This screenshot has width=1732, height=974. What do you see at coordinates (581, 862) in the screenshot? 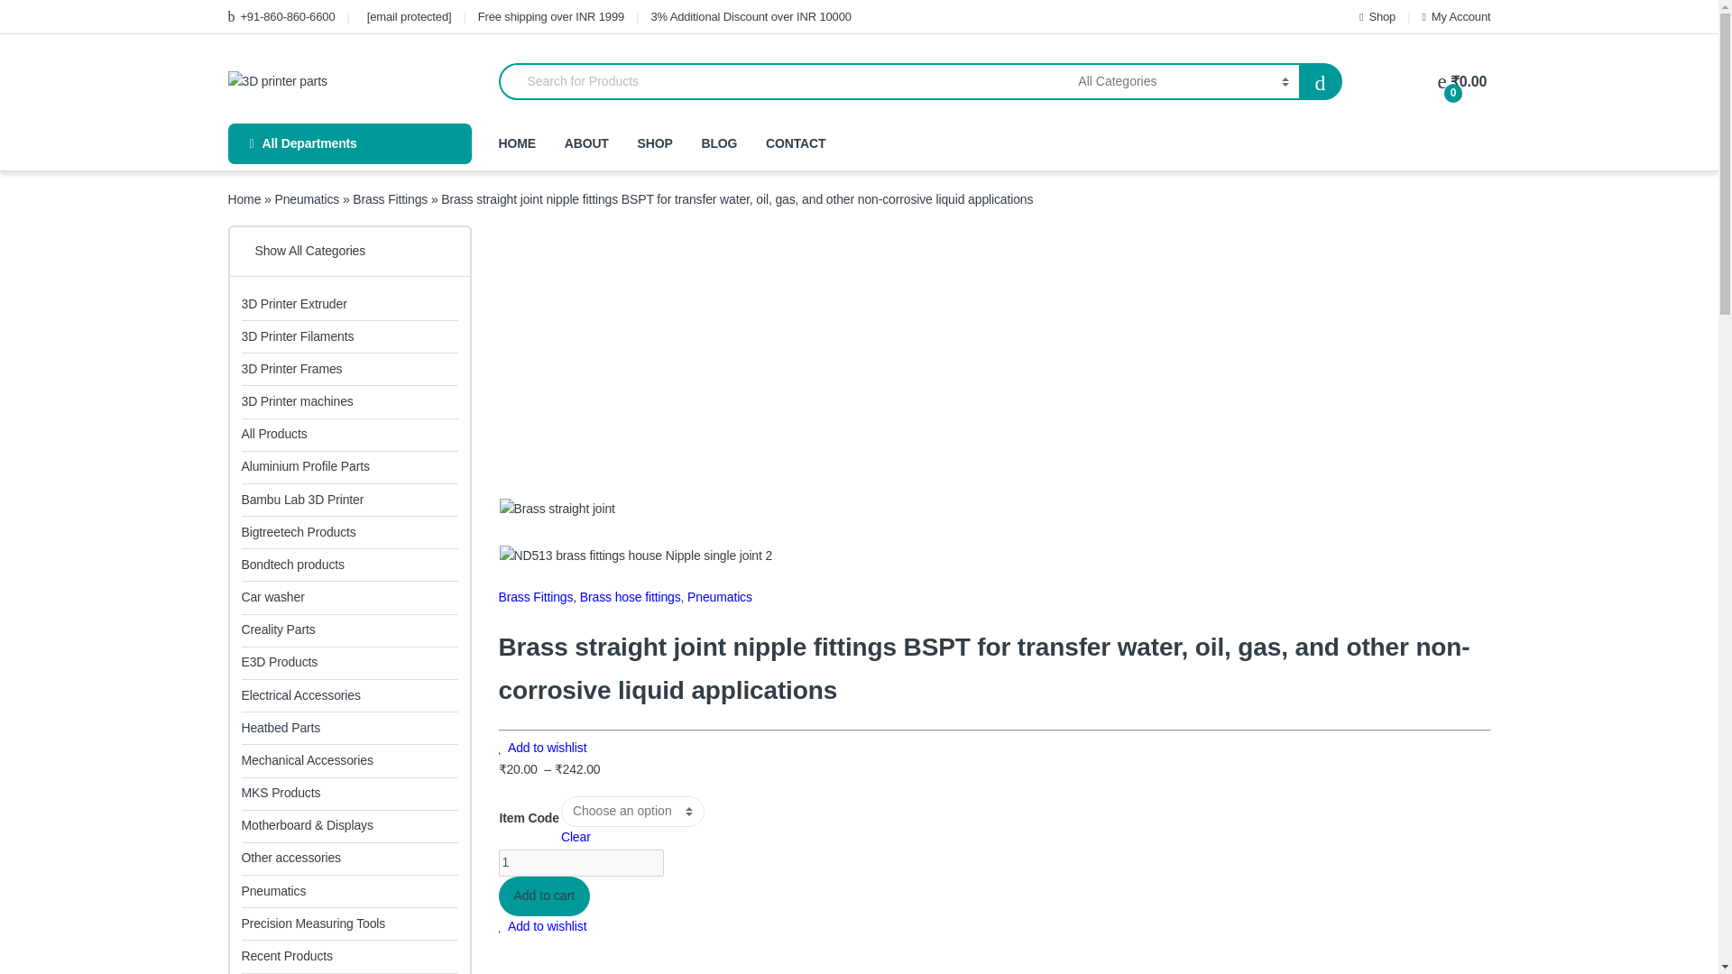
I see `1` at bounding box center [581, 862].